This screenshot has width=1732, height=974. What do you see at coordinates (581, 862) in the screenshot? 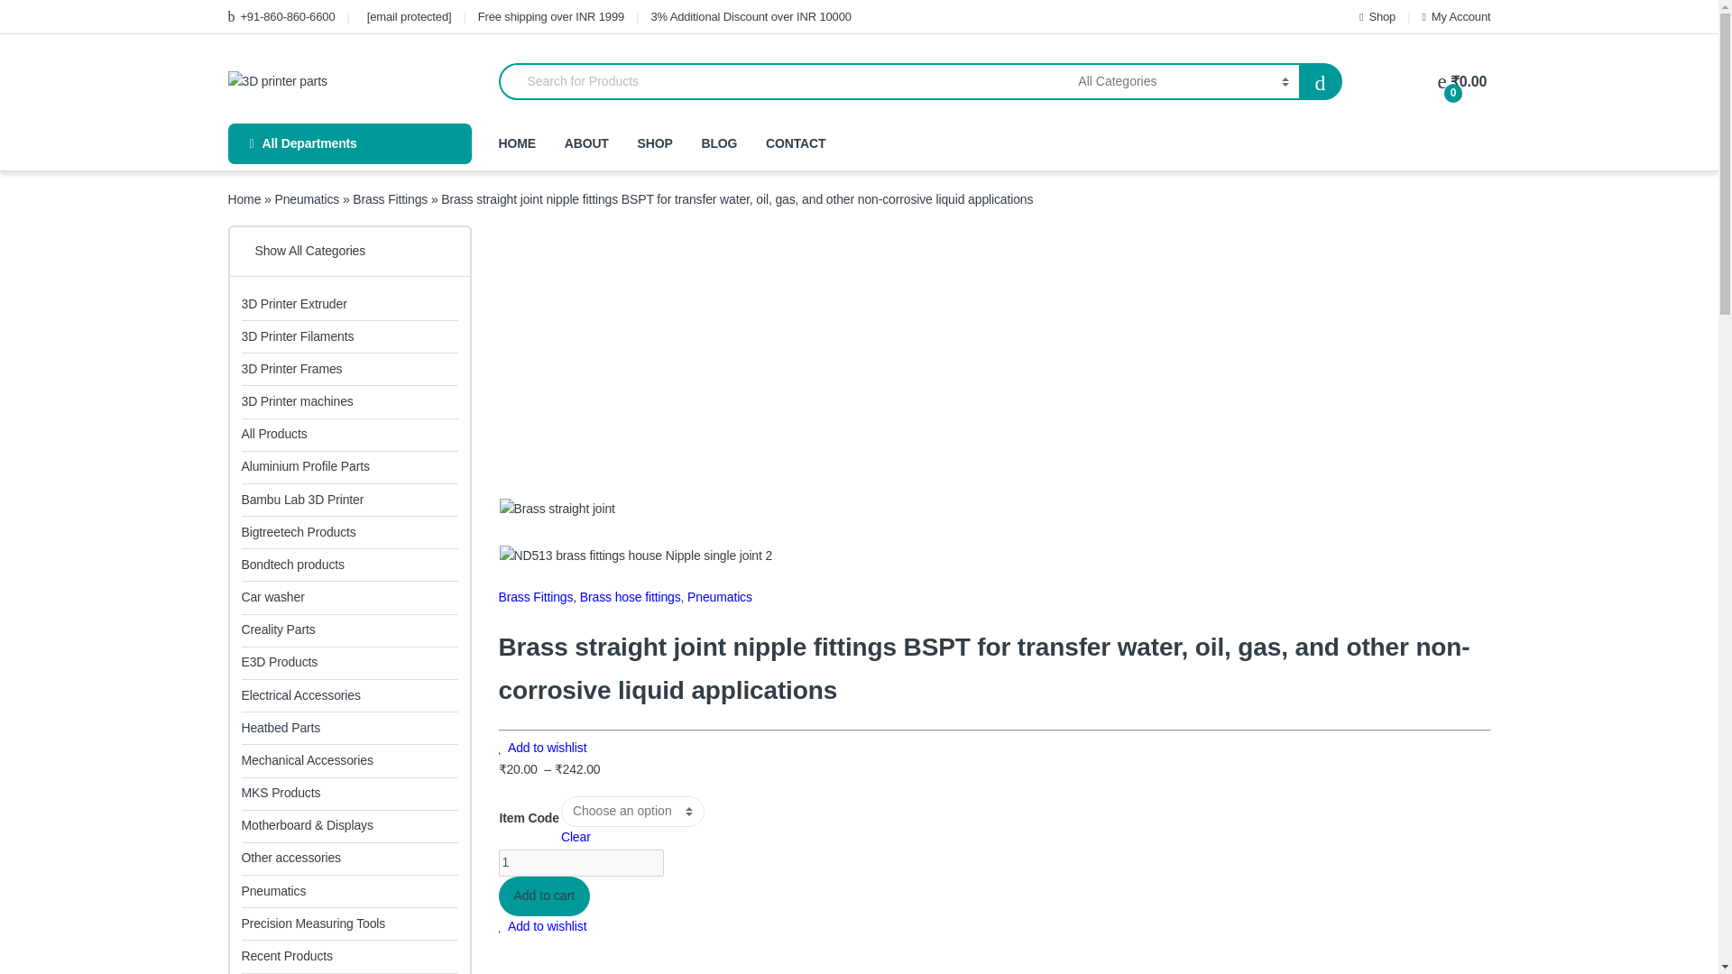
I see `1` at bounding box center [581, 862].